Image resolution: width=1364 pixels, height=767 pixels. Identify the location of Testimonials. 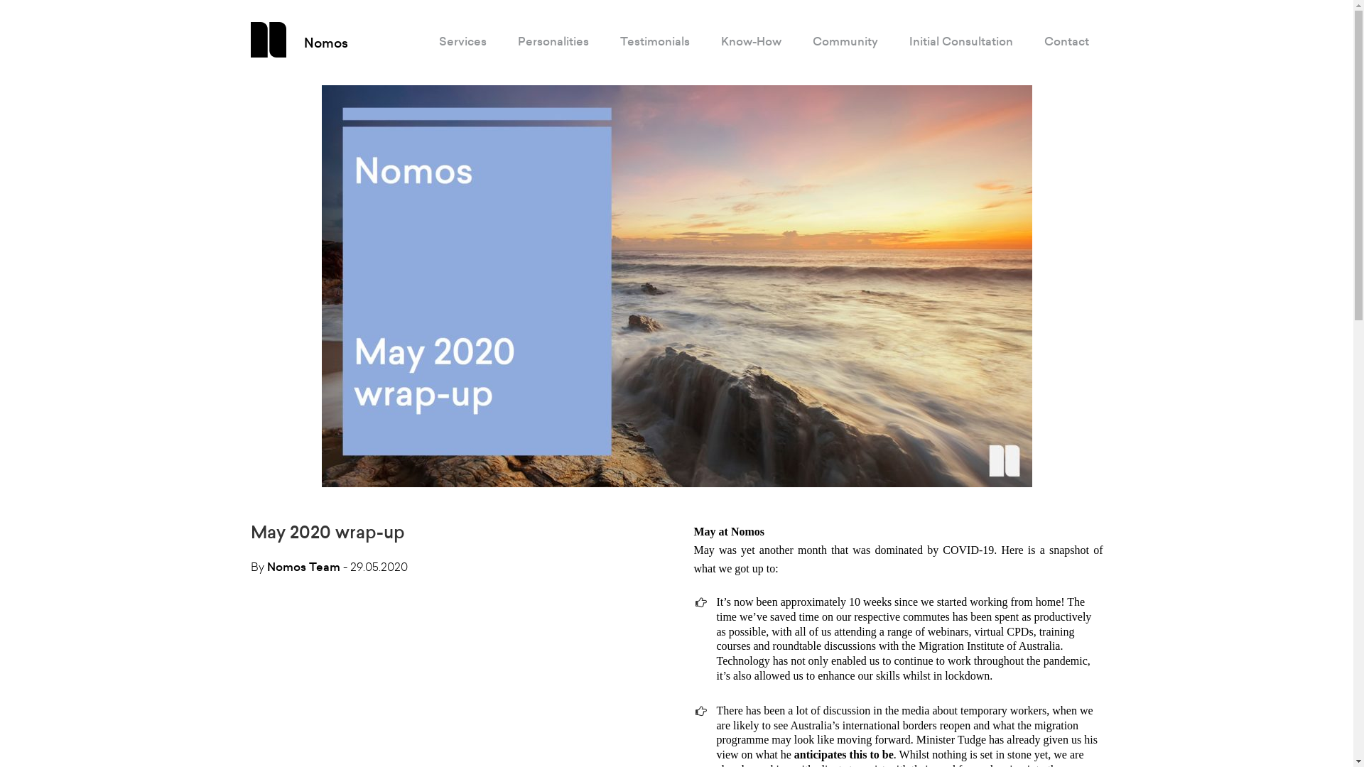
(654, 42).